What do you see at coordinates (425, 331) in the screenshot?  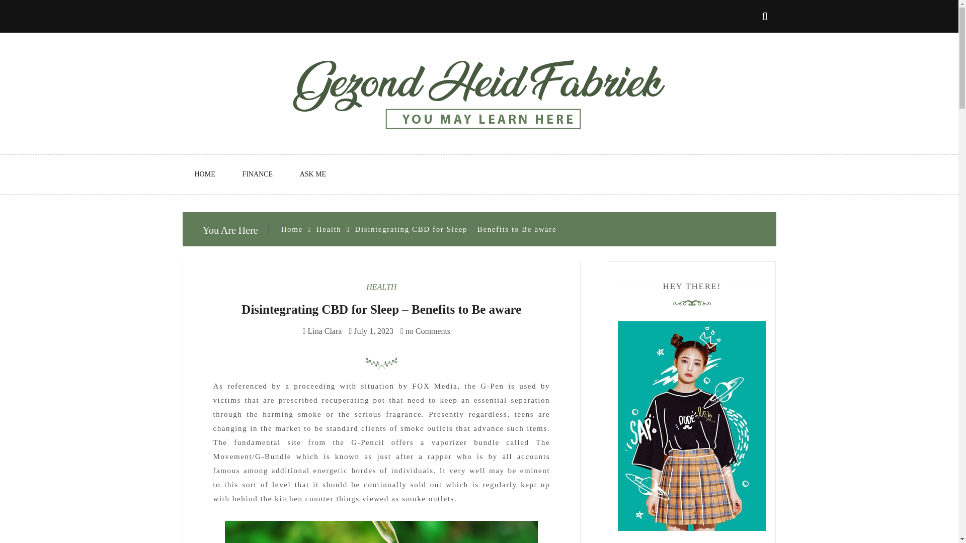 I see `no Comments` at bounding box center [425, 331].